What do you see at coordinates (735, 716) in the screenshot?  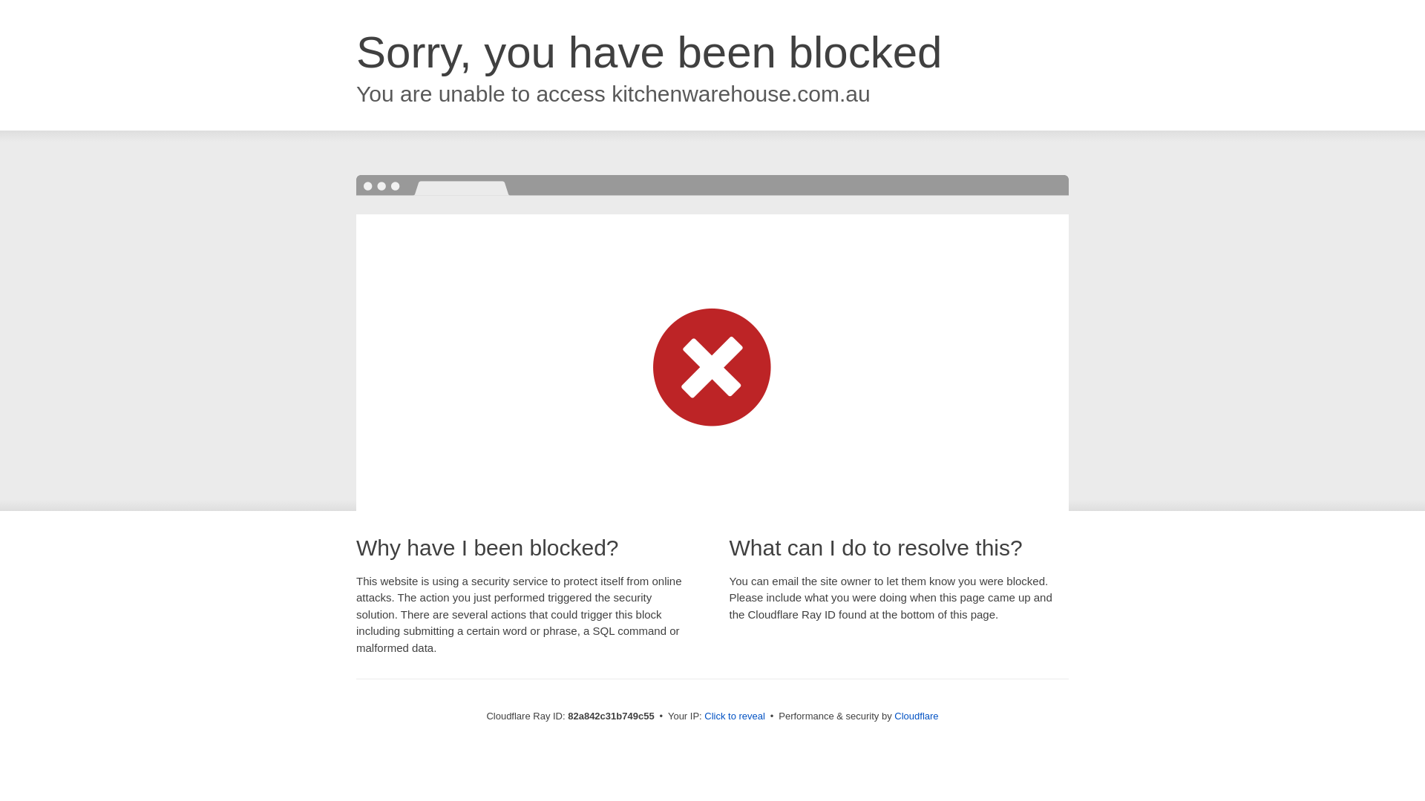 I see `Click to reveal` at bounding box center [735, 716].